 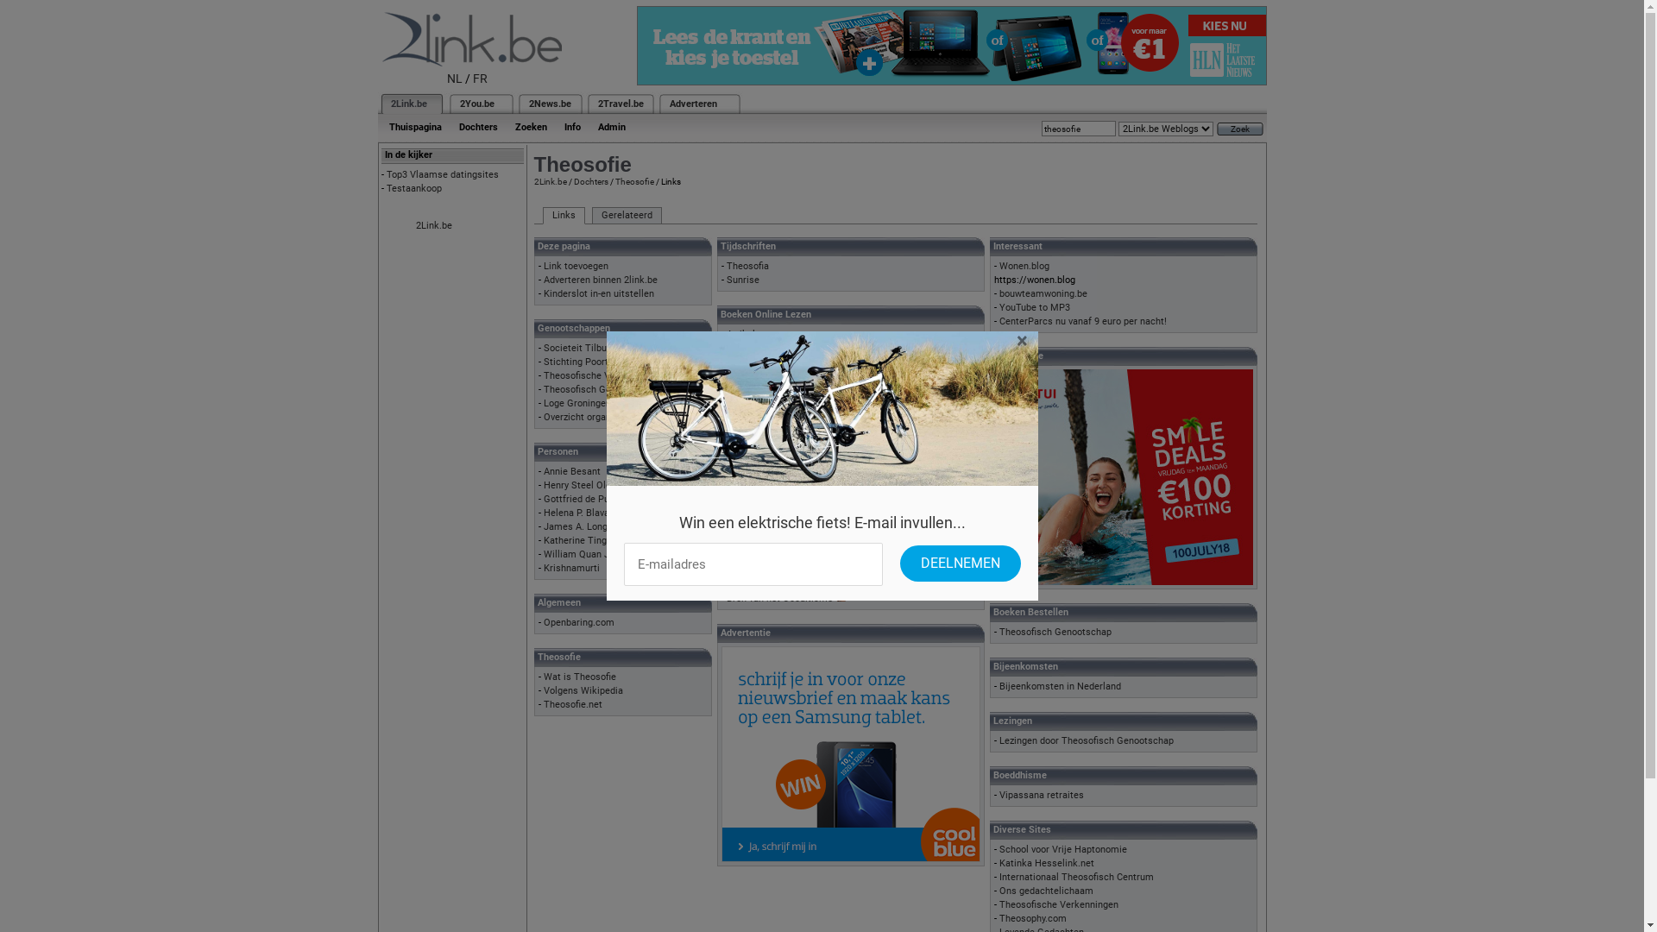 What do you see at coordinates (1046, 891) in the screenshot?
I see `Ons gedachtelichaam` at bounding box center [1046, 891].